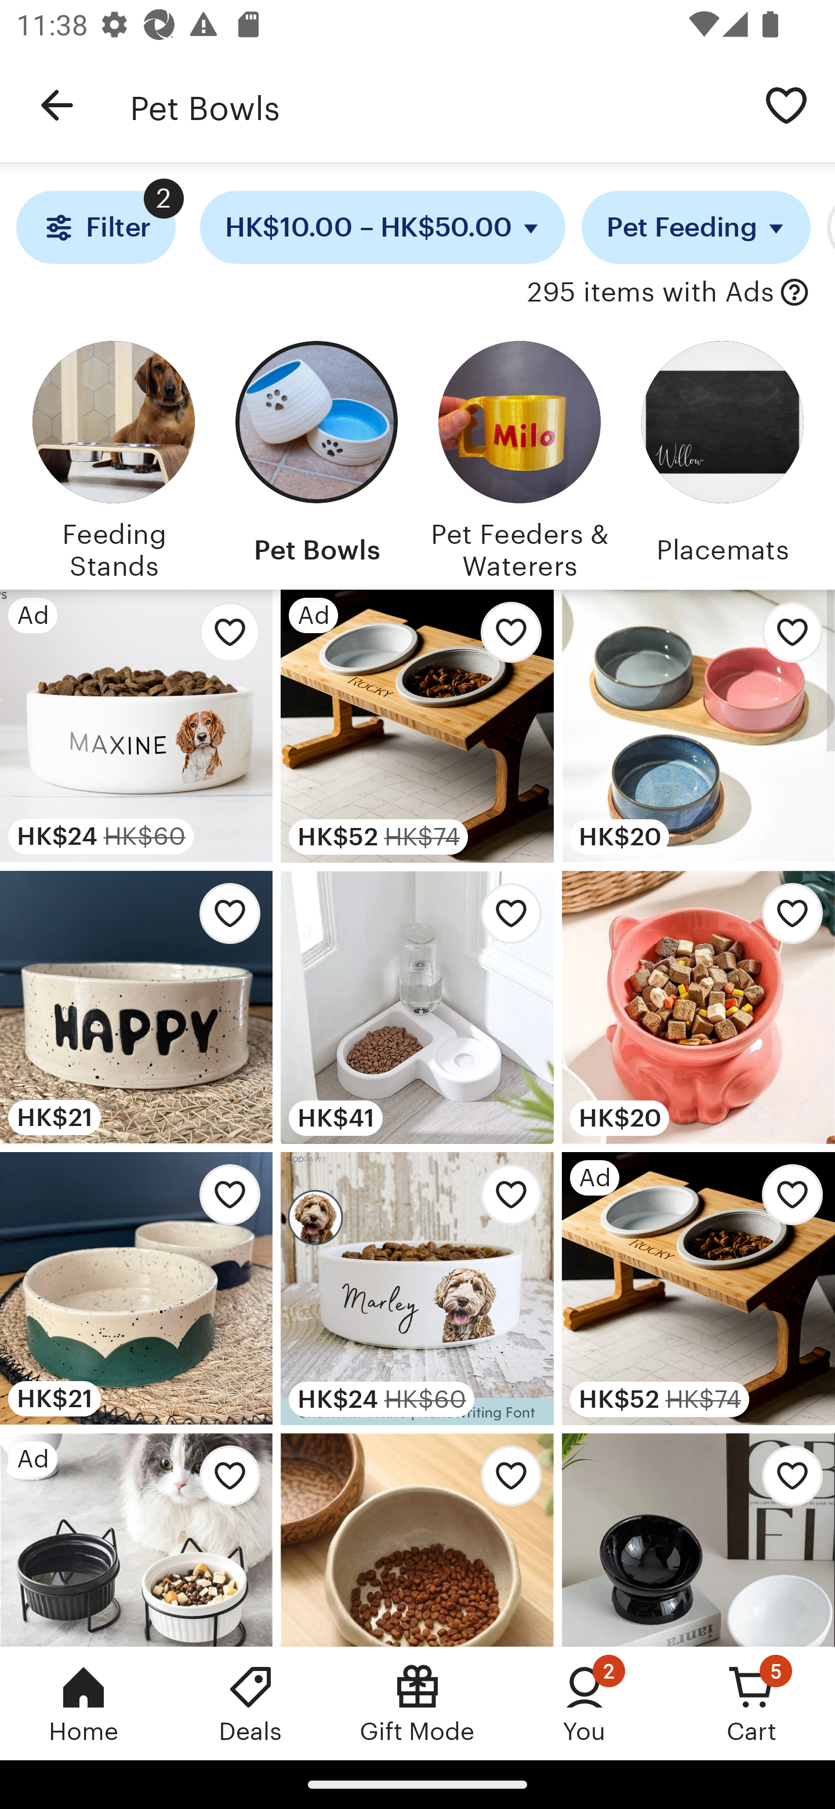 The image size is (835, 1809). What do you see at coordinates (786, 104) in the screenshot?
I see `Save search` at bounding box center [786, 104].